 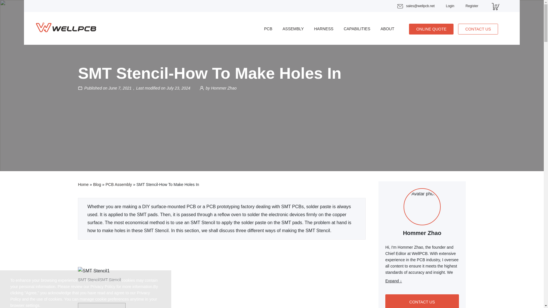 I want to click on HARNESS, so click(x=324, y=29).